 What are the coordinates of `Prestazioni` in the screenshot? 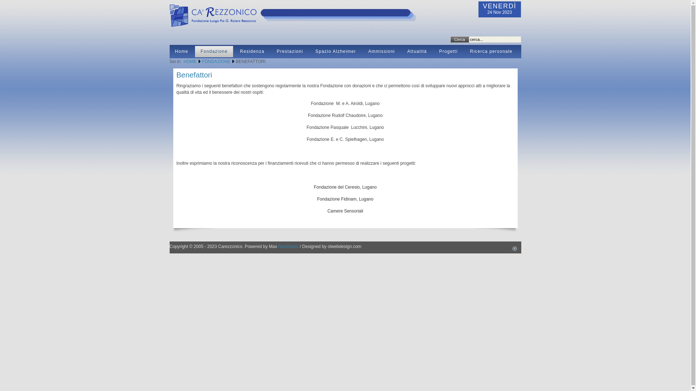 It's located at (290, 51).